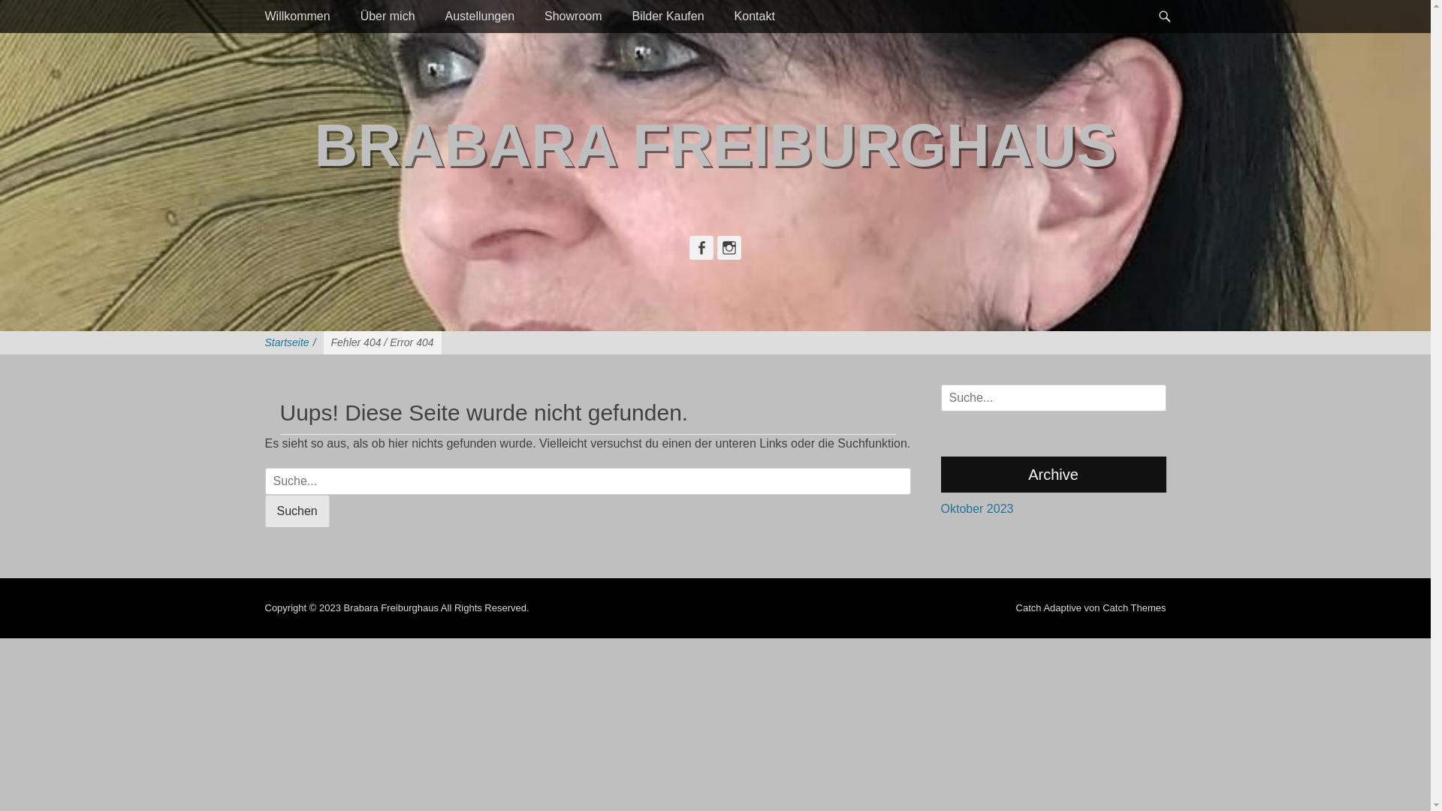 The image size is (1442, 811). I want to click on Suchen, so click(32, 17).